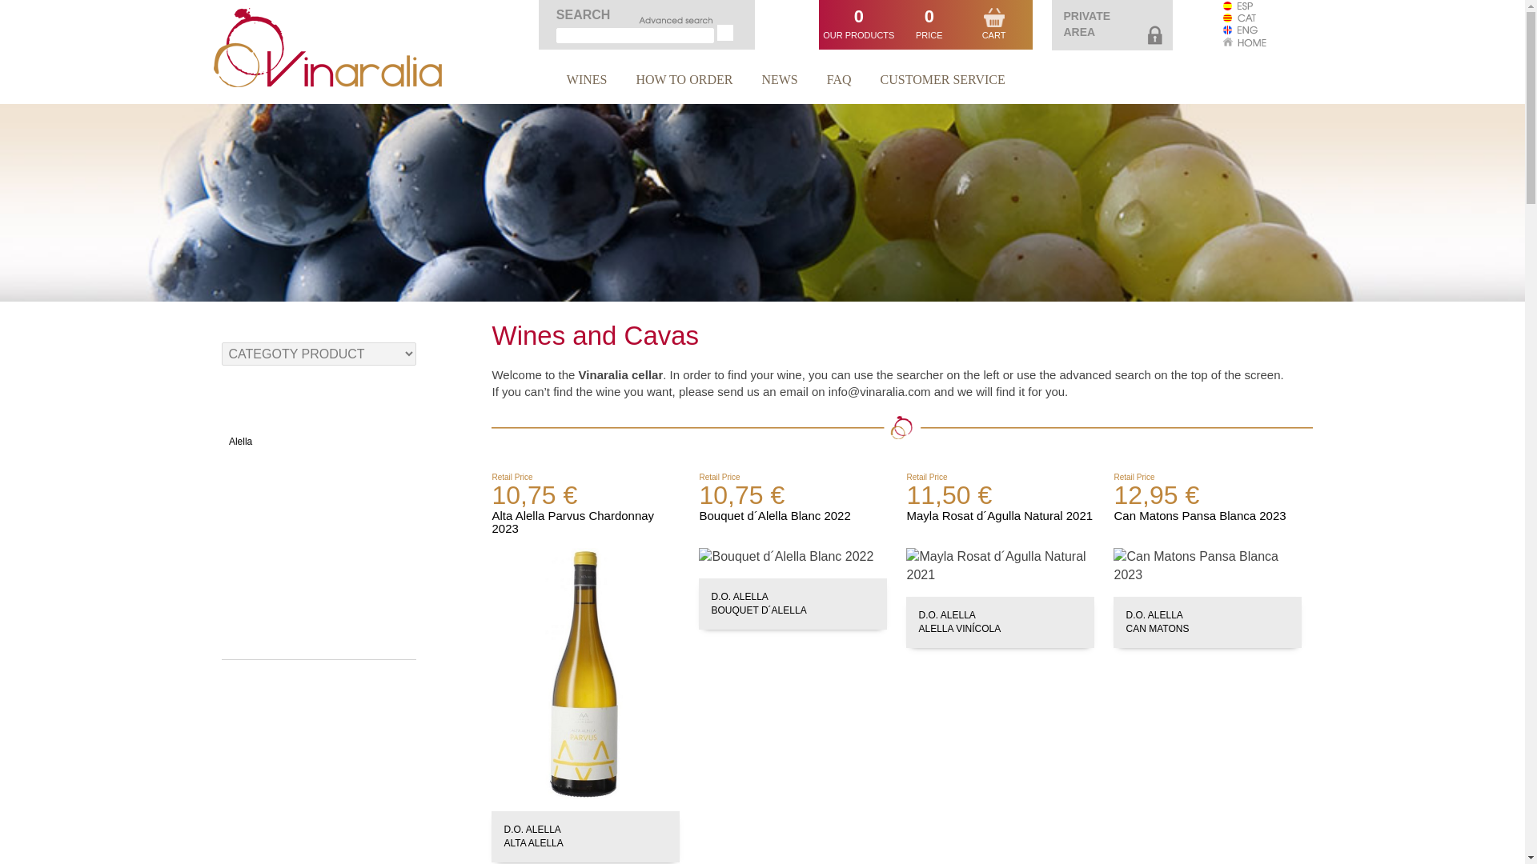 The height and width of the screenshot is (864, 1537). What do you see at coordinates (587, 83) in the screenshot?
I see `Wines` at bounding box center [587, 83].